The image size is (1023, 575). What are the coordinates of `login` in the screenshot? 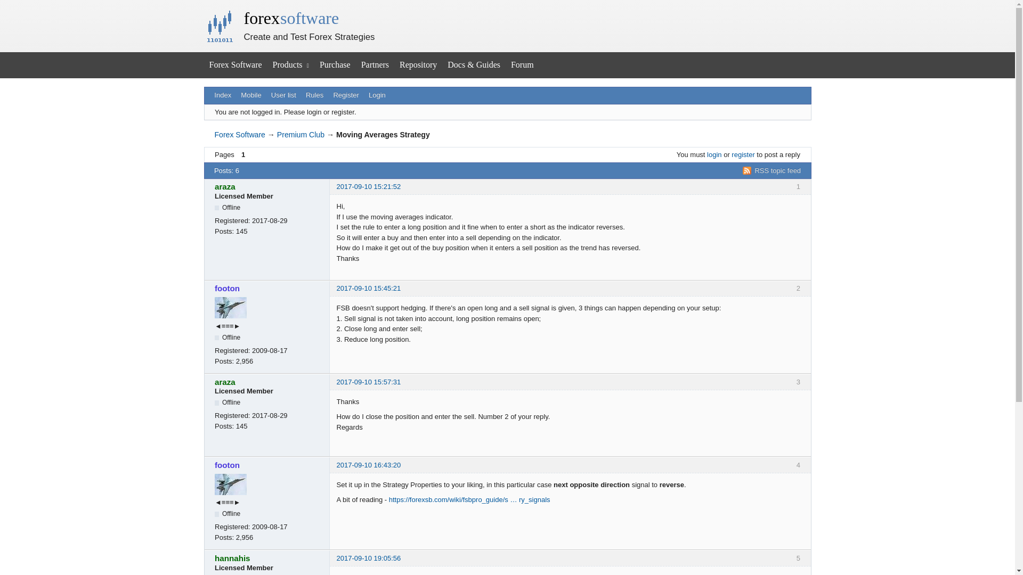 It's located at (714, 154).